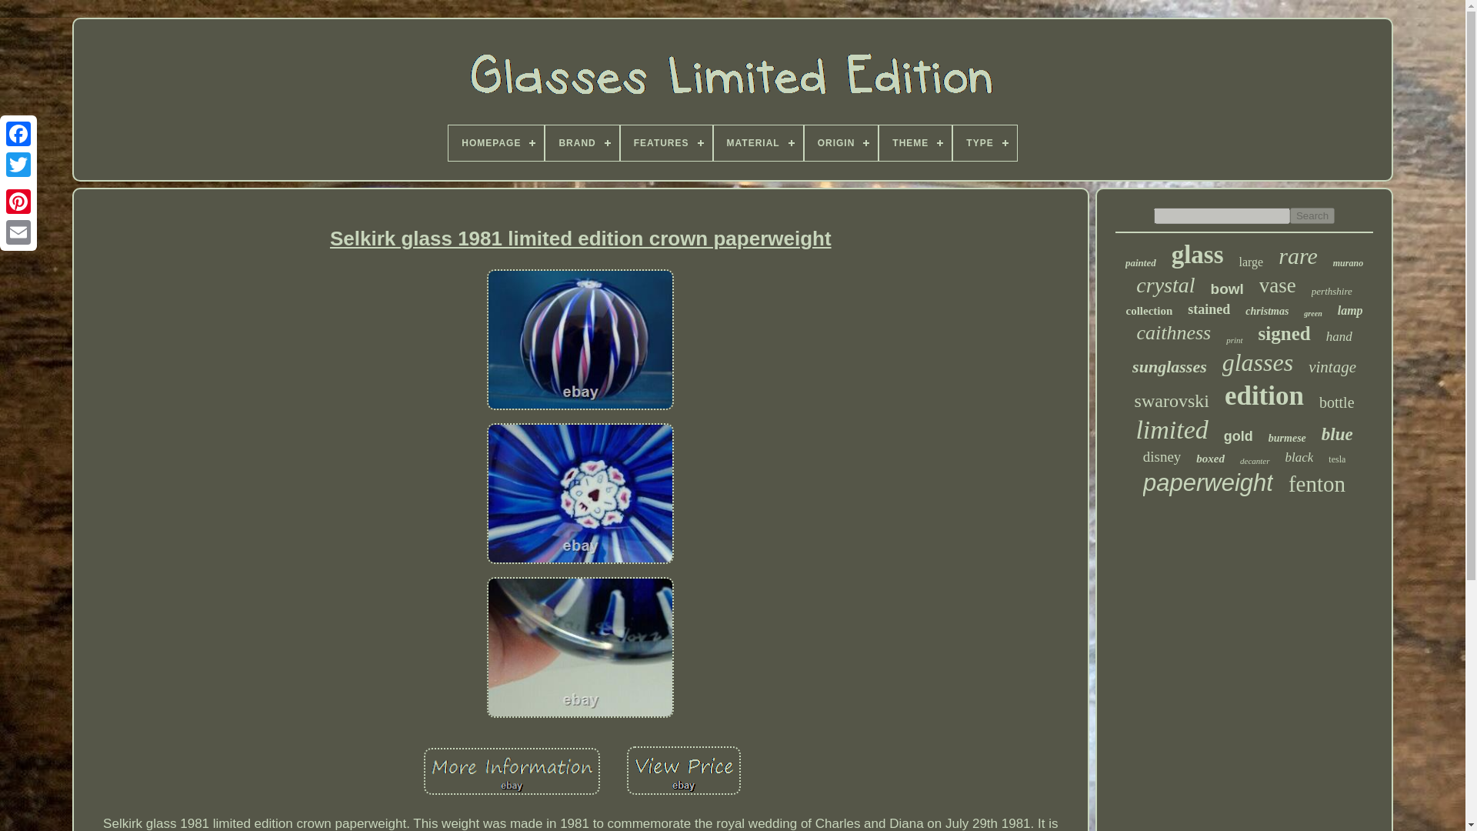  What do you see at coordinates (580, 649) in the screenshot?
I see `Selkirk Glass 1981 Limited Edition Crown Paperweight` at bounding box center [580, 649].